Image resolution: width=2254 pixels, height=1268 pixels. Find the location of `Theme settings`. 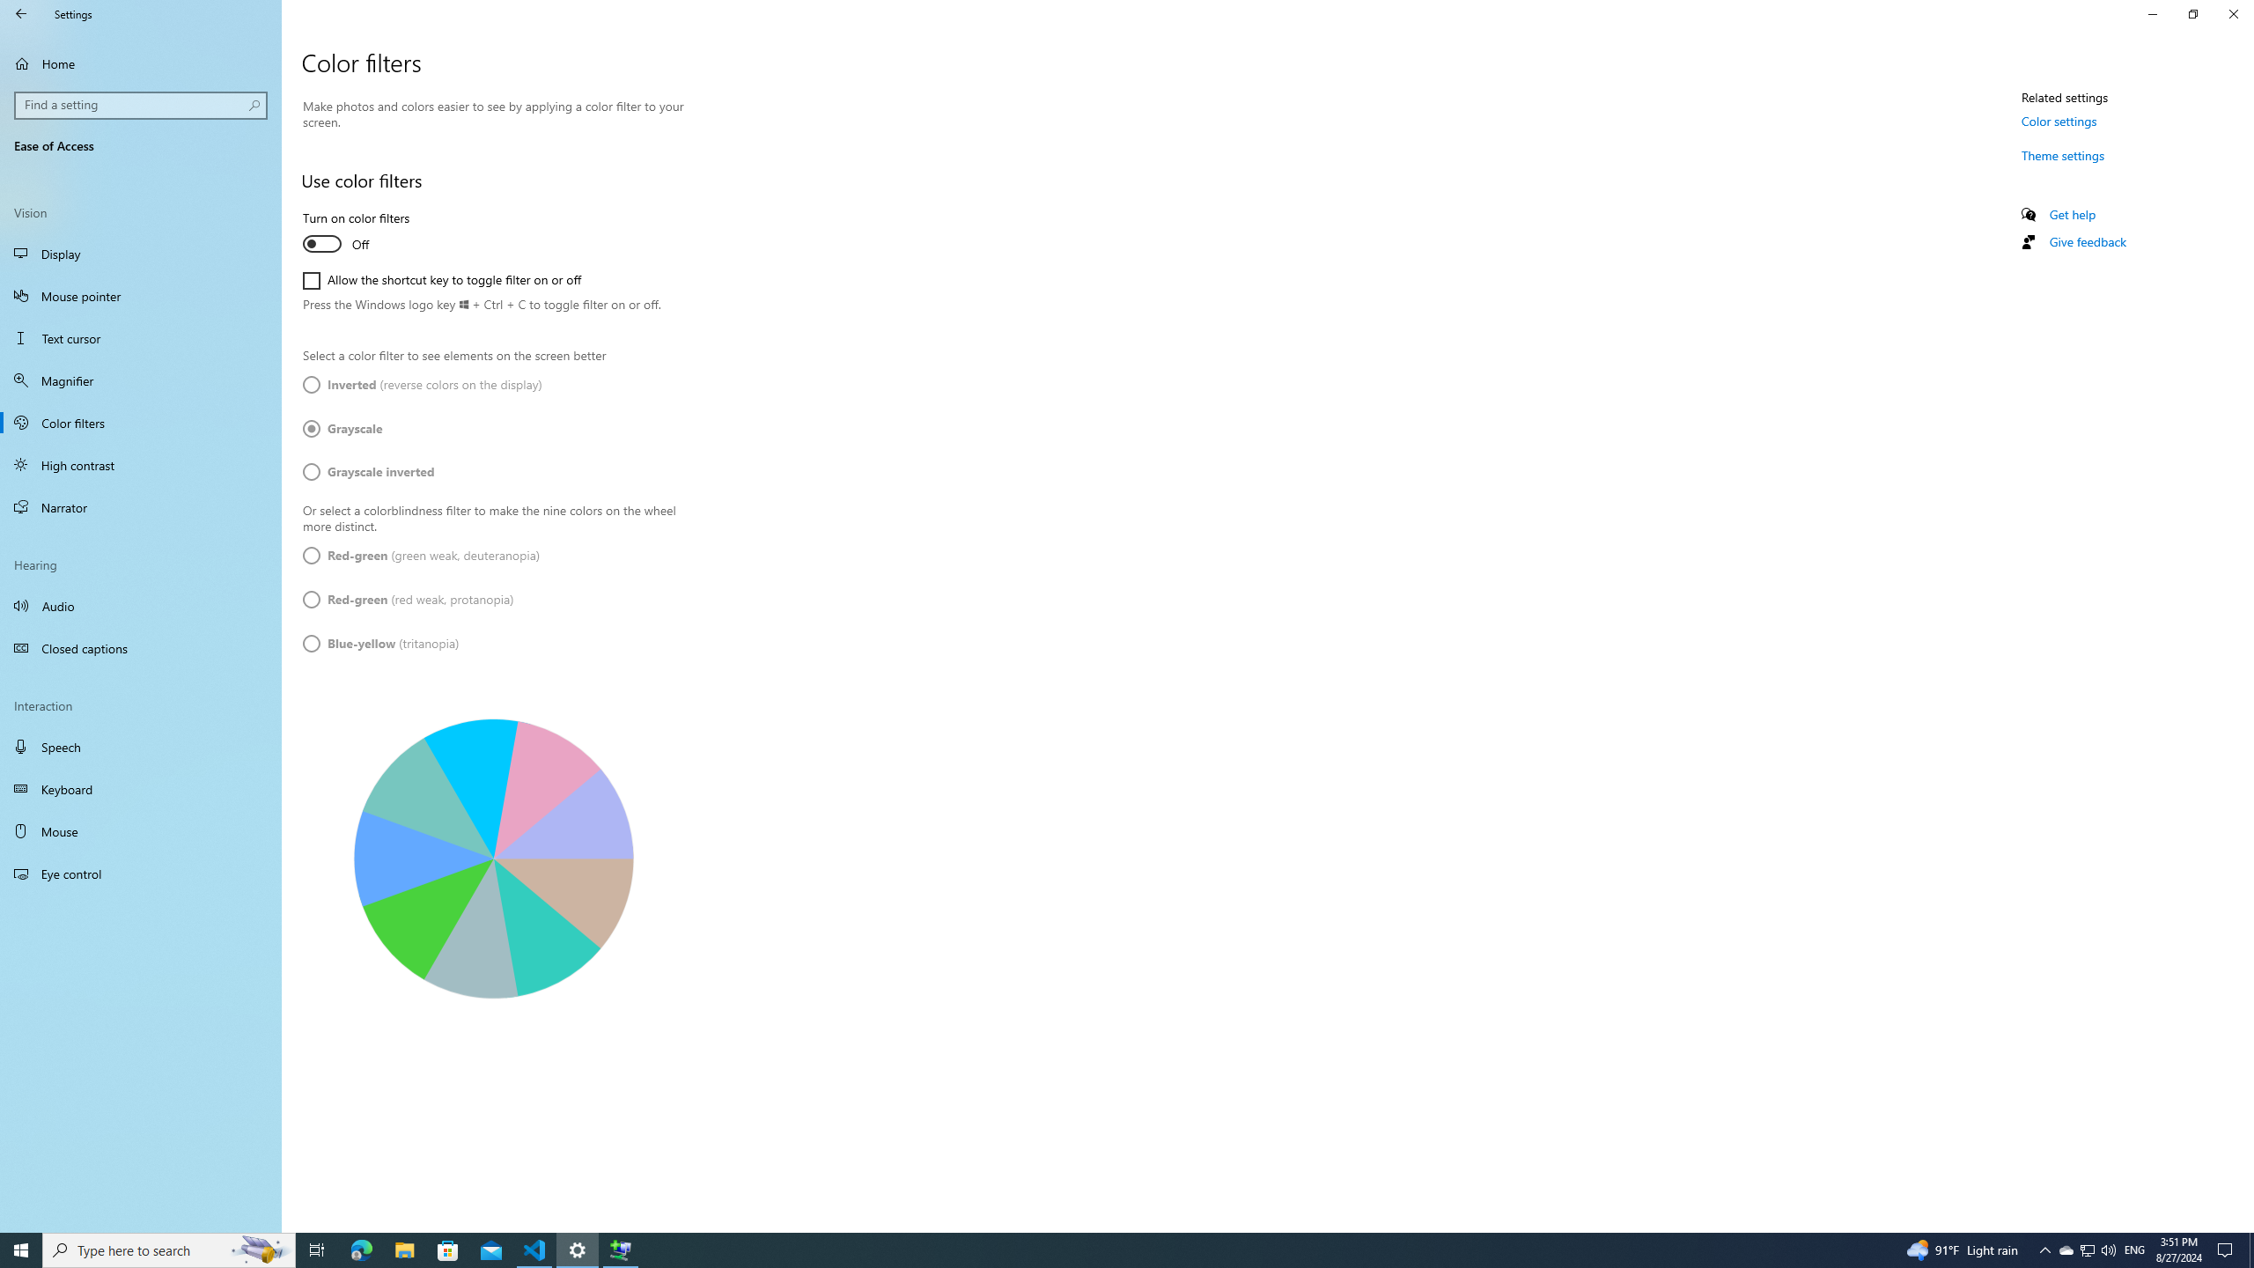

Theme settings is located at coordinates (2064, 155).